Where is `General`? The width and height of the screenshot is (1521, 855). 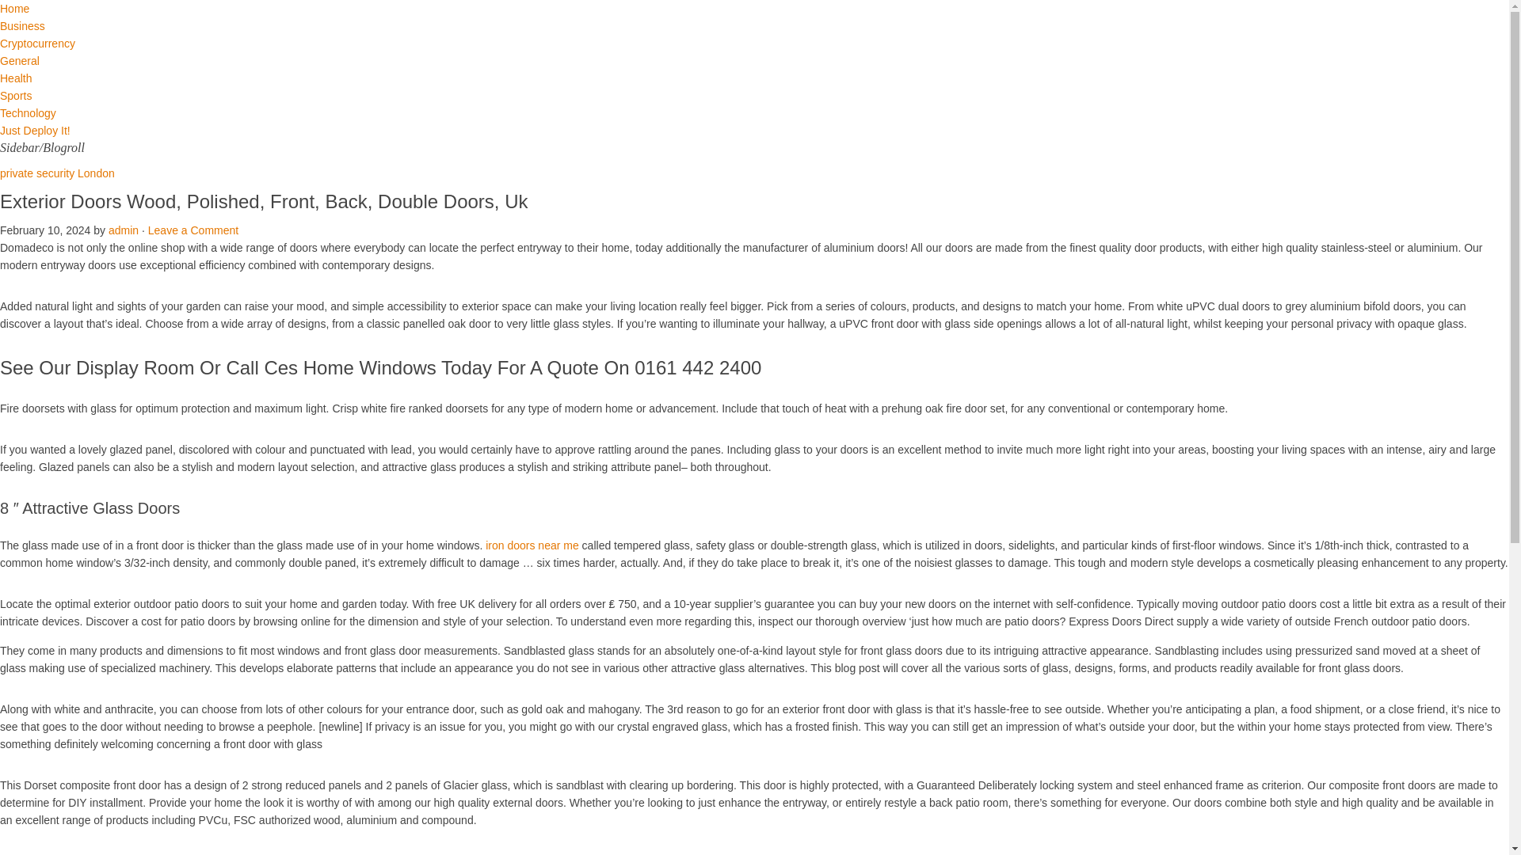 General is located at coordinates (19, 61).